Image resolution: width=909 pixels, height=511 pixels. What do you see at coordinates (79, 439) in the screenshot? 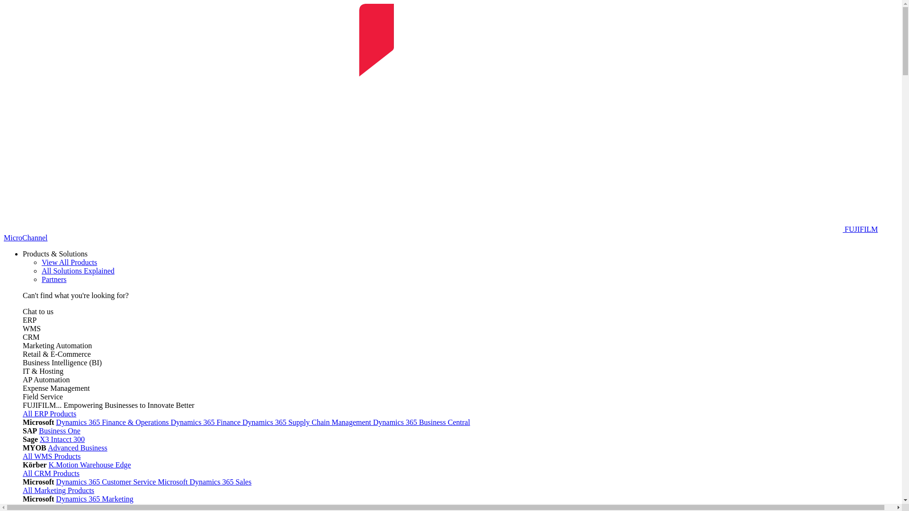
I see `300` at bounding box center [79, 439].